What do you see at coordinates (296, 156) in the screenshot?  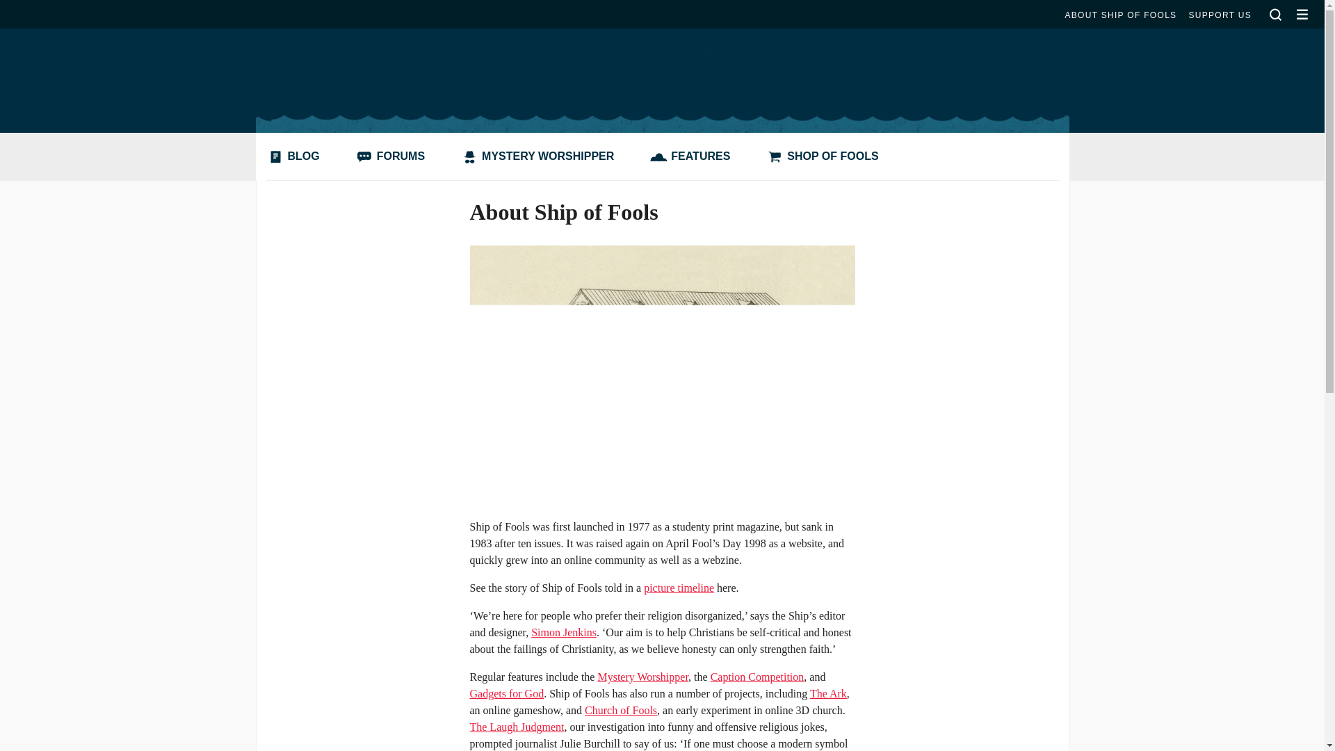 I see `BLOG` at bounding box center [296, 156].